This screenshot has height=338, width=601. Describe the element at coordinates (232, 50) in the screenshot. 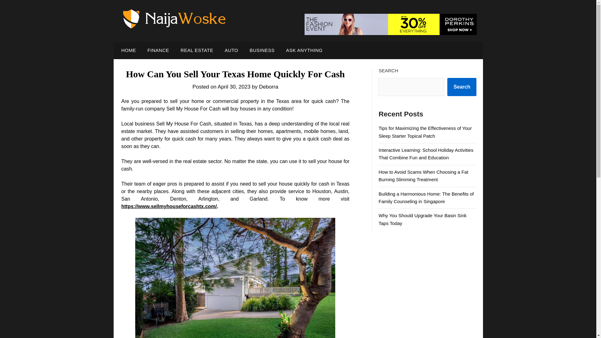

I see `AUTO` at that location.